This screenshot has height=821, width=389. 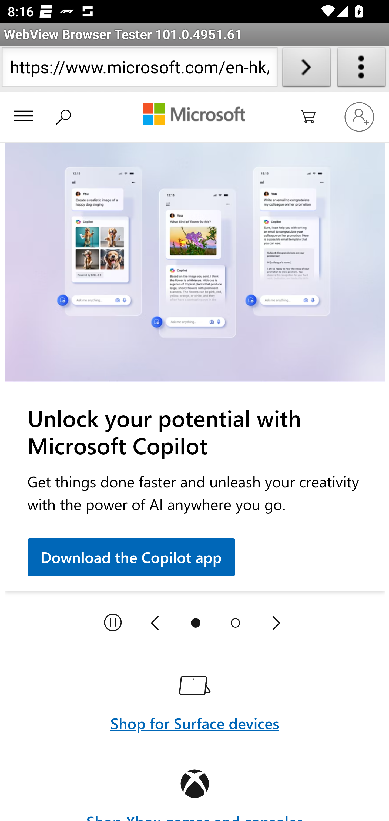 I want to click on Search Microsoft.com, so click(x=65, y=115).